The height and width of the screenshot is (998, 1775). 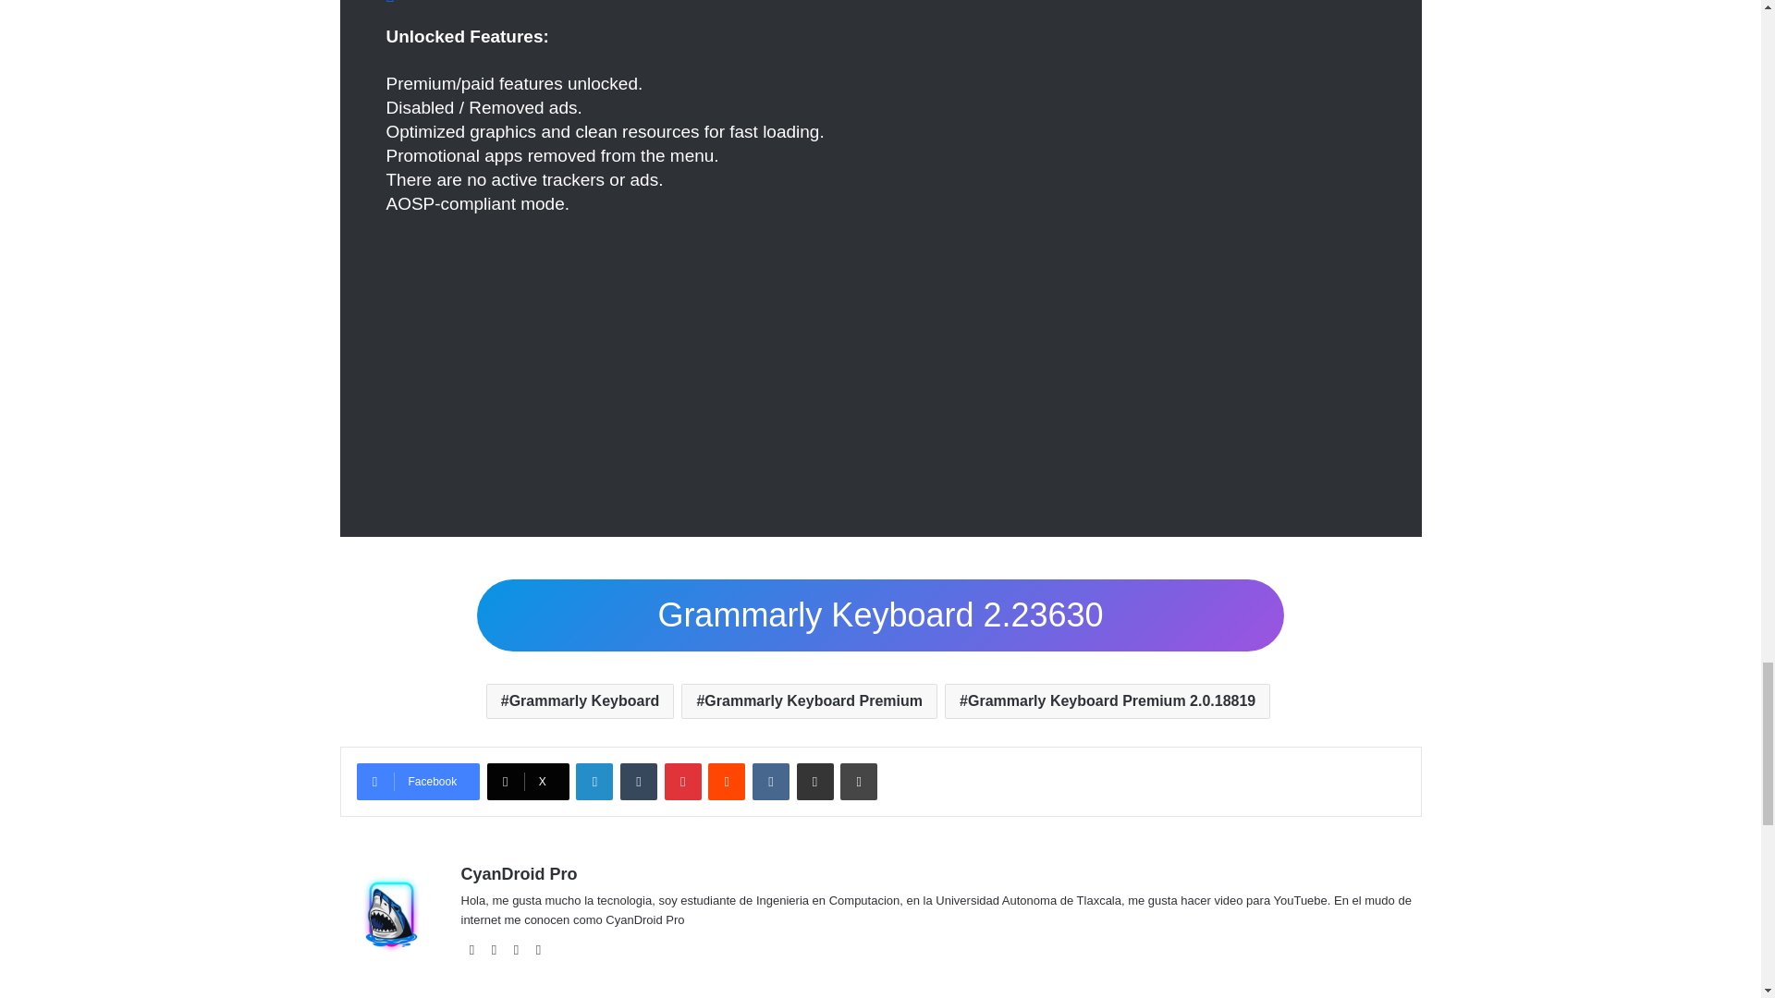 I want to click on LinkedIn, so click(x=594, y=782).